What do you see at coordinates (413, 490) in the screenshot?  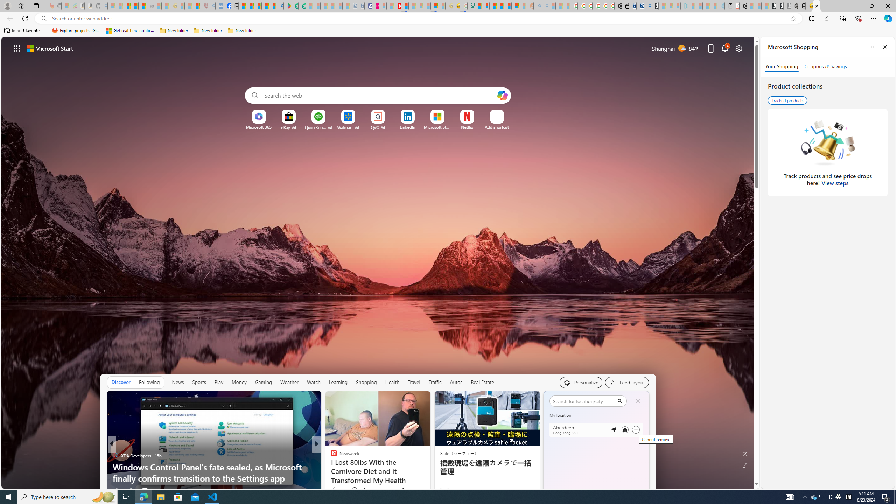 I see `You're following Newsweek` at bounding box center [413, 490].